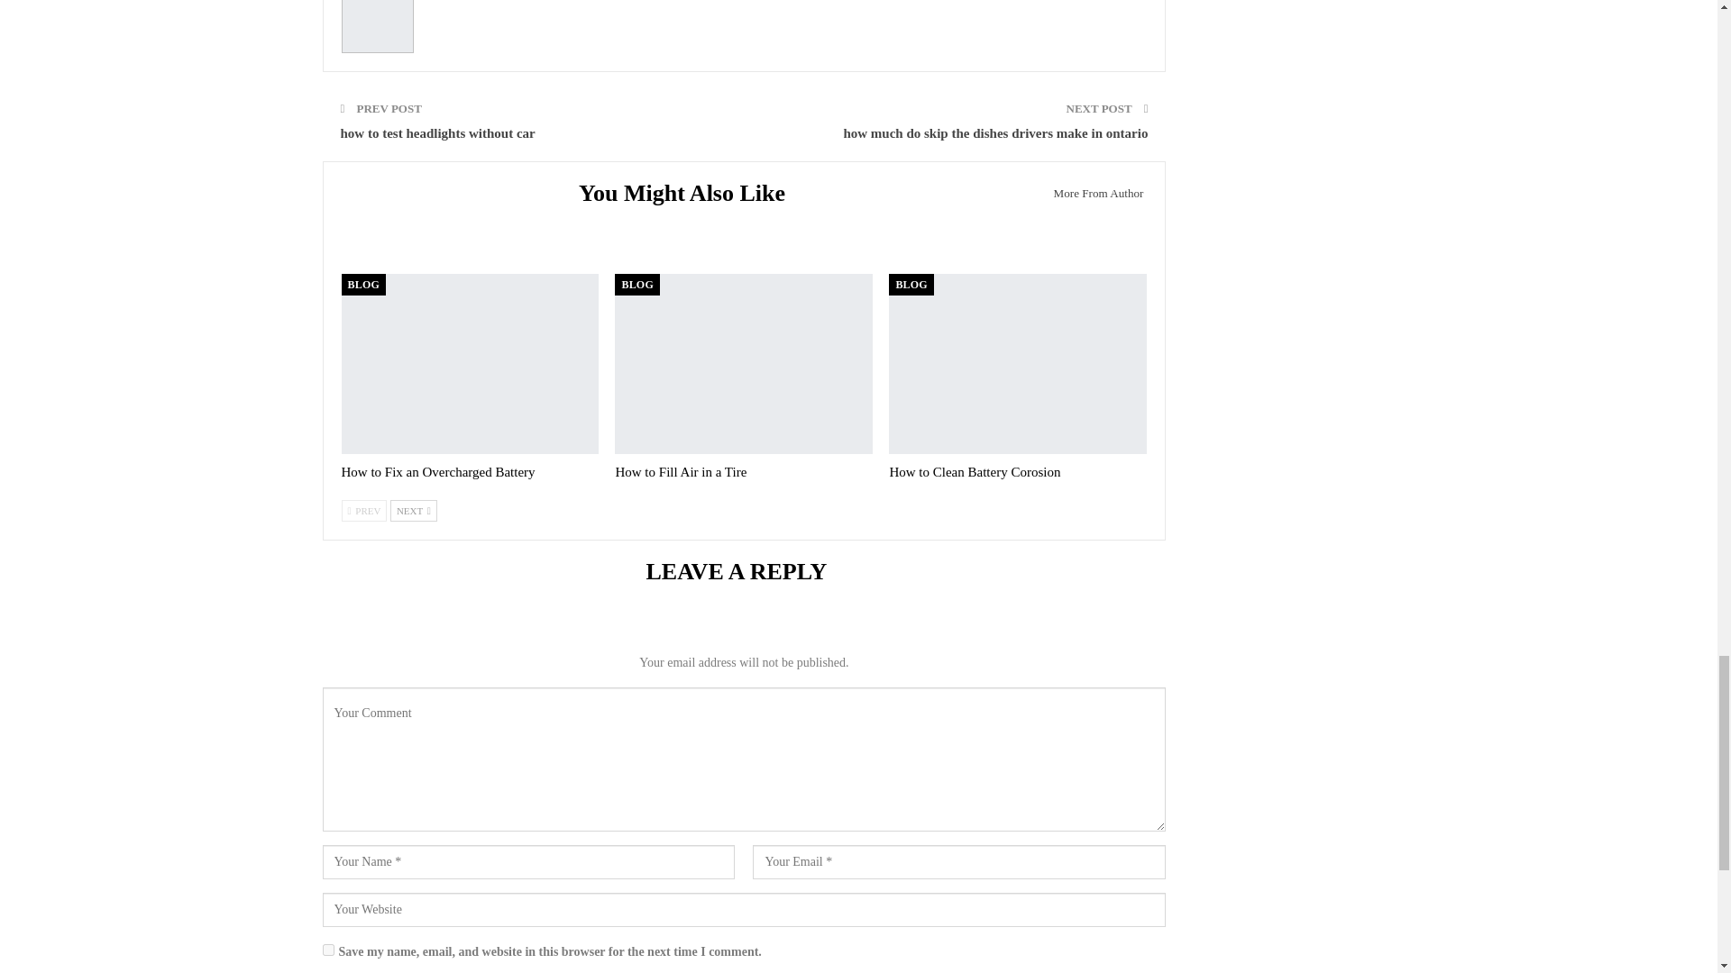 This screenshot has width=1731, height=973. I want to click on How to Fix an Overcharged Battery, so click(470, 364).